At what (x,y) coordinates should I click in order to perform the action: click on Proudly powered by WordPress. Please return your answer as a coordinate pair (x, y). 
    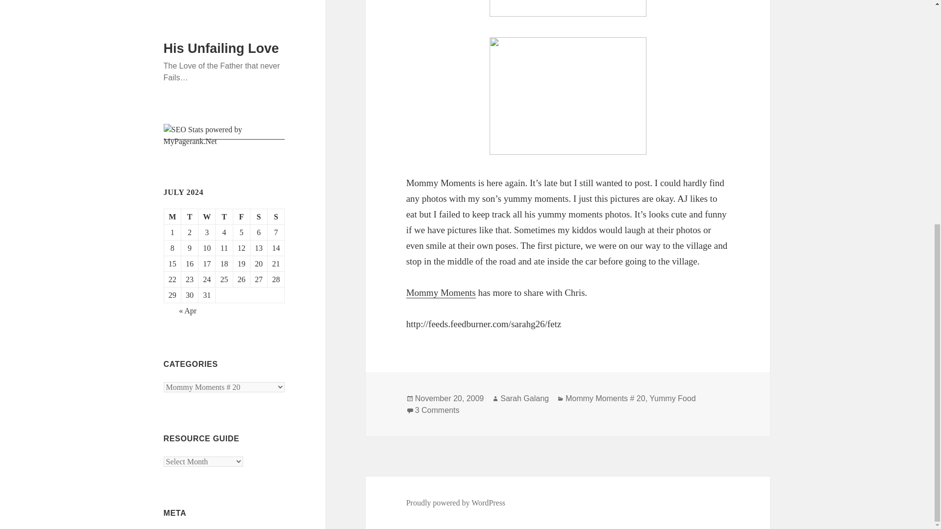
    Looking at the image, I should click on (456, 503).